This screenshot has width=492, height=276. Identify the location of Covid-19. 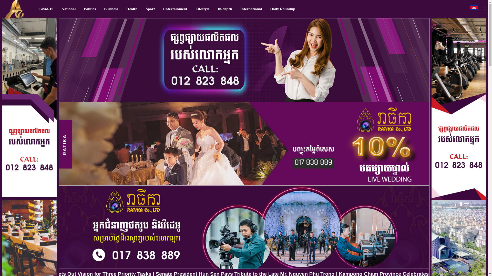
(46, 9).